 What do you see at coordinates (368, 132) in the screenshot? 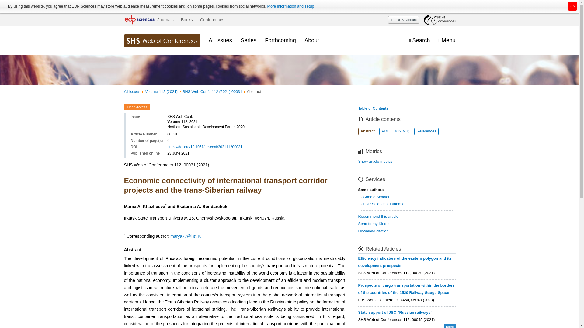
I see `Abstract` at bounding box center [368, 132].